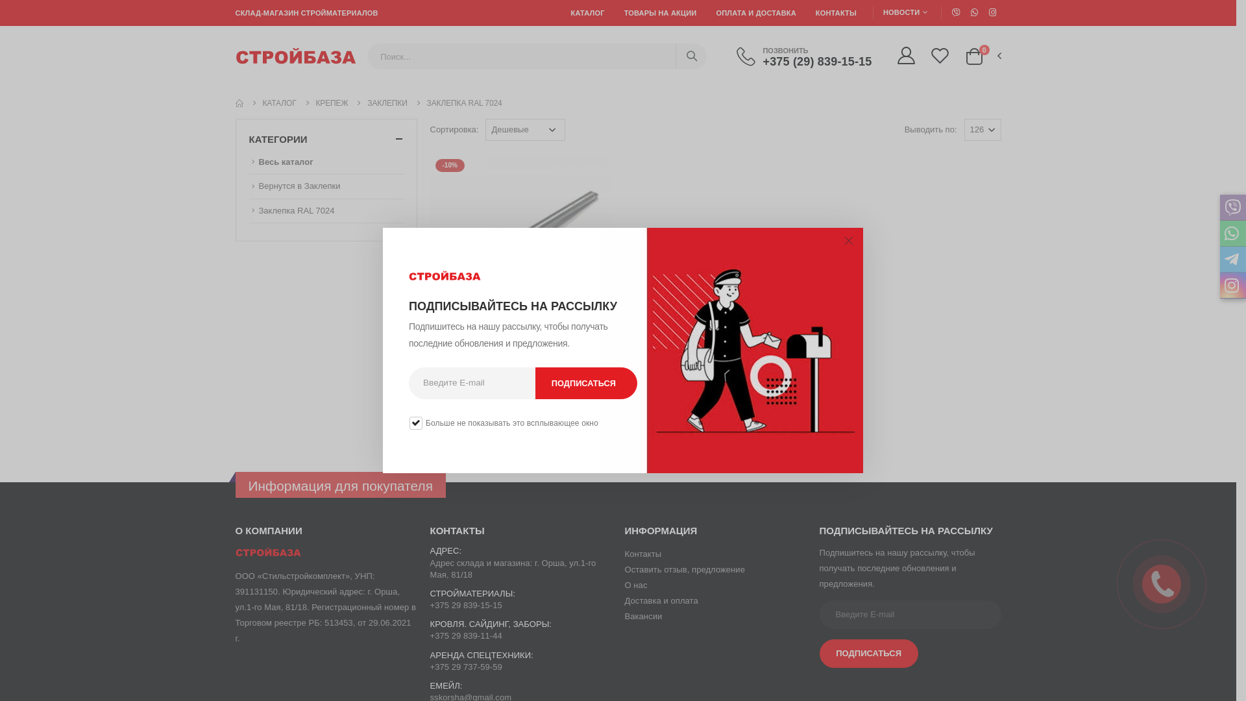  What do you see at coordinates (975, 56) in the screenshot?
I see `0` at bounding box center [975, 56].